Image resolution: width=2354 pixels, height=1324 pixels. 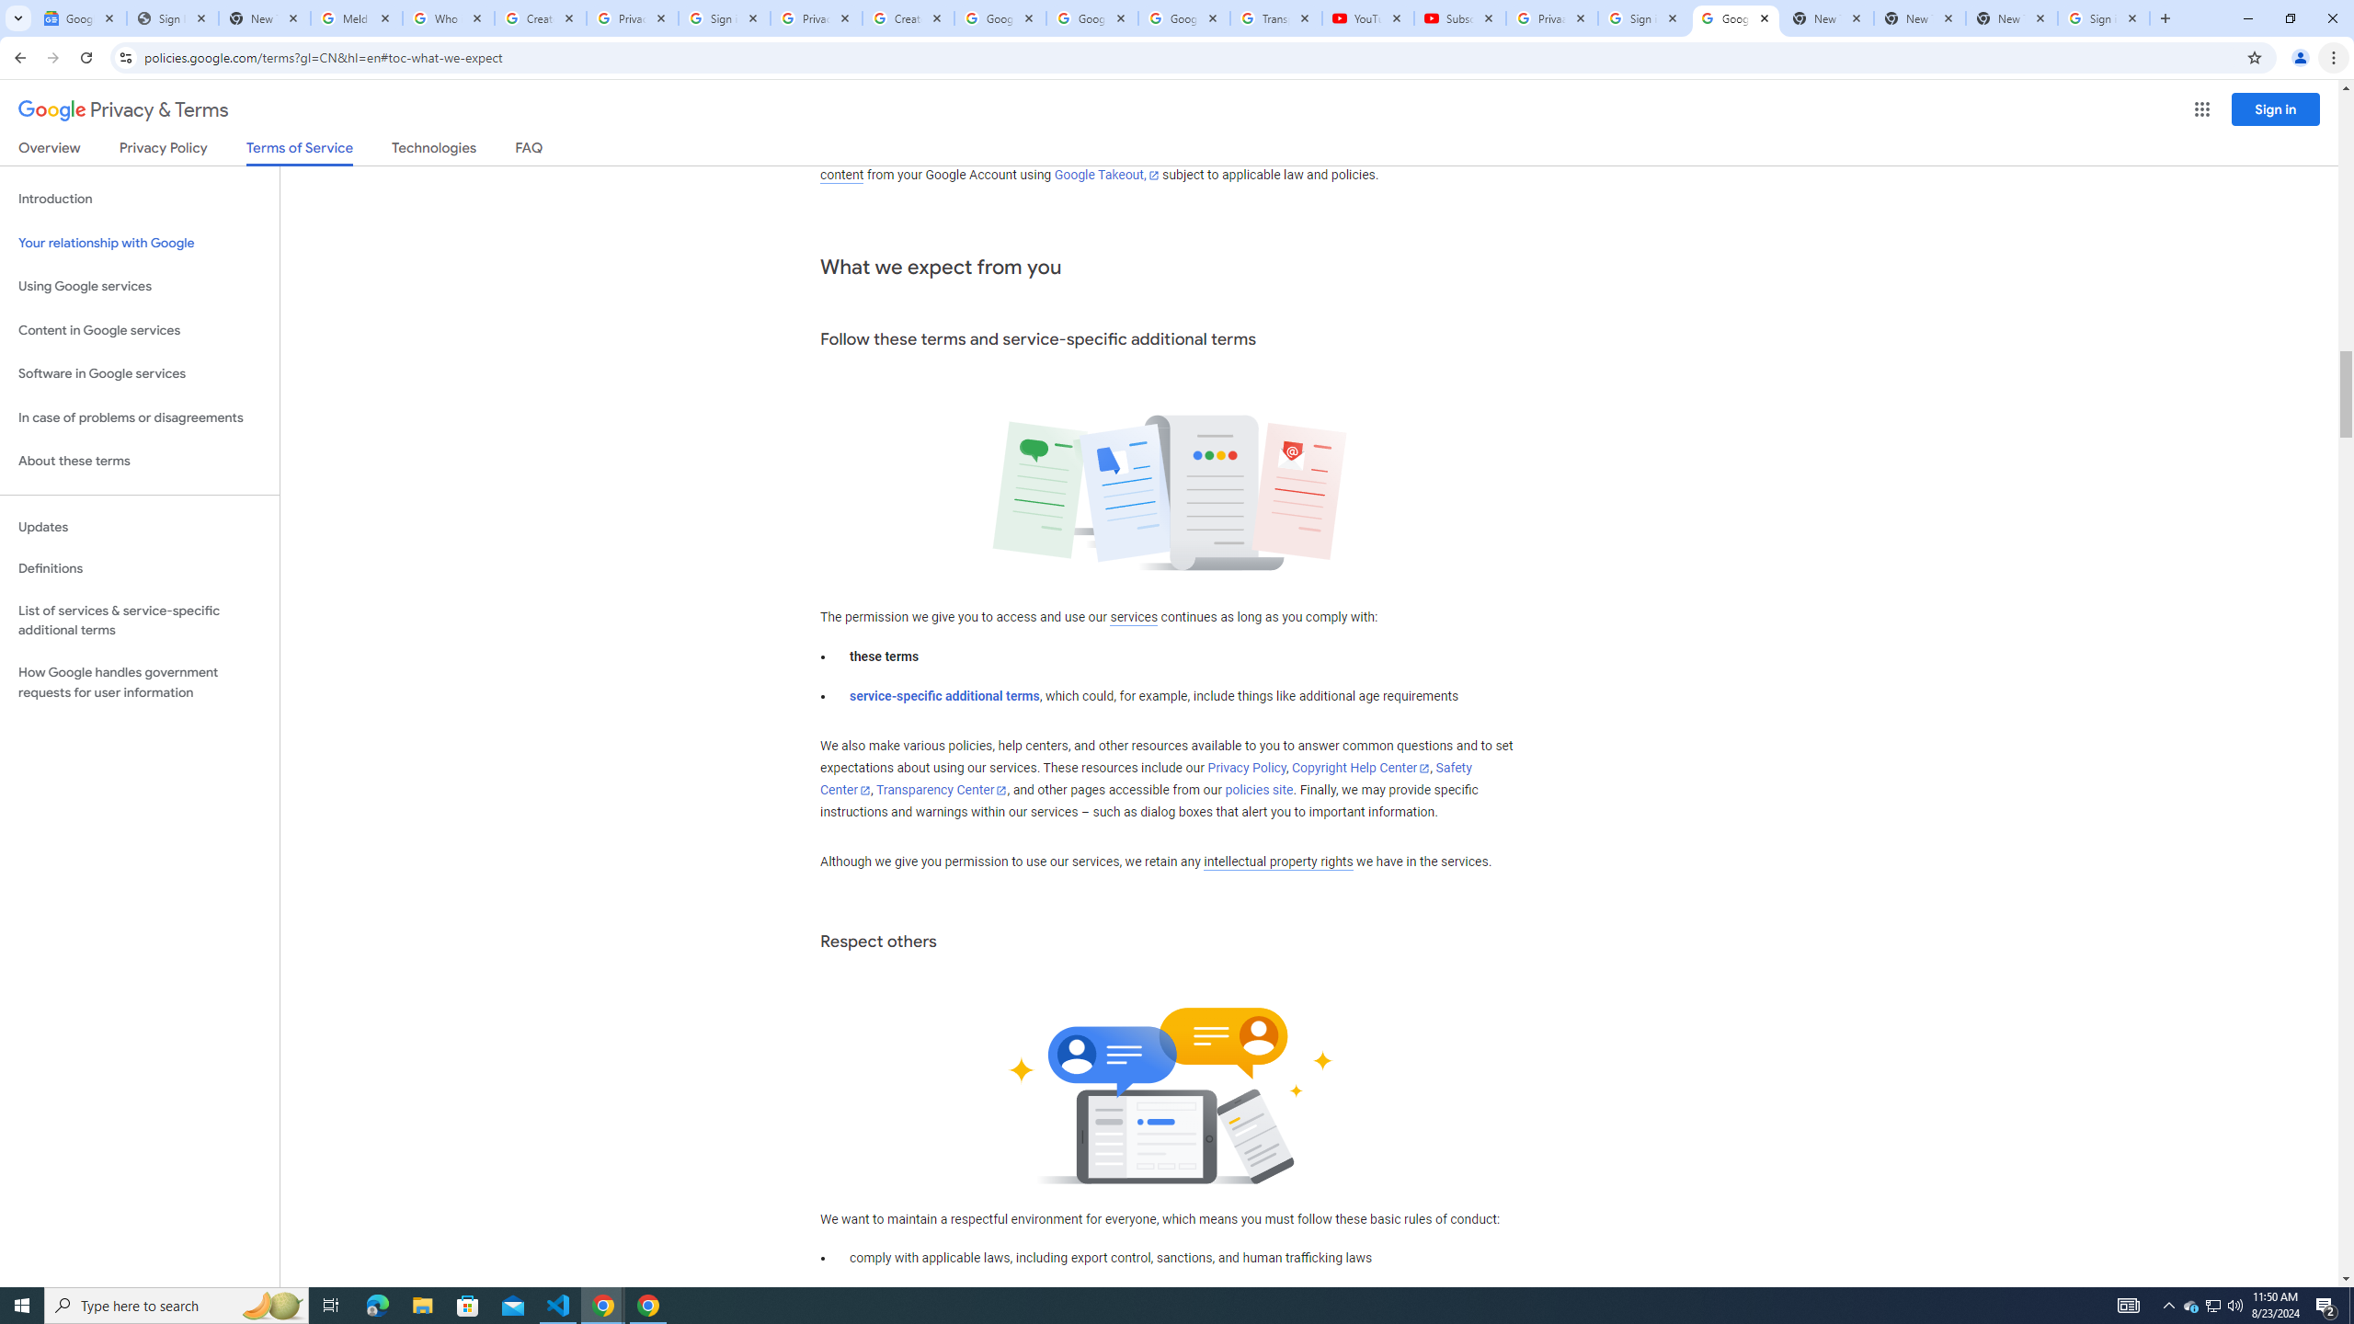 What do you see at coordinates (140, 287) in the screenshot?
I see `Using Google services` at bounding box center [140, 287].